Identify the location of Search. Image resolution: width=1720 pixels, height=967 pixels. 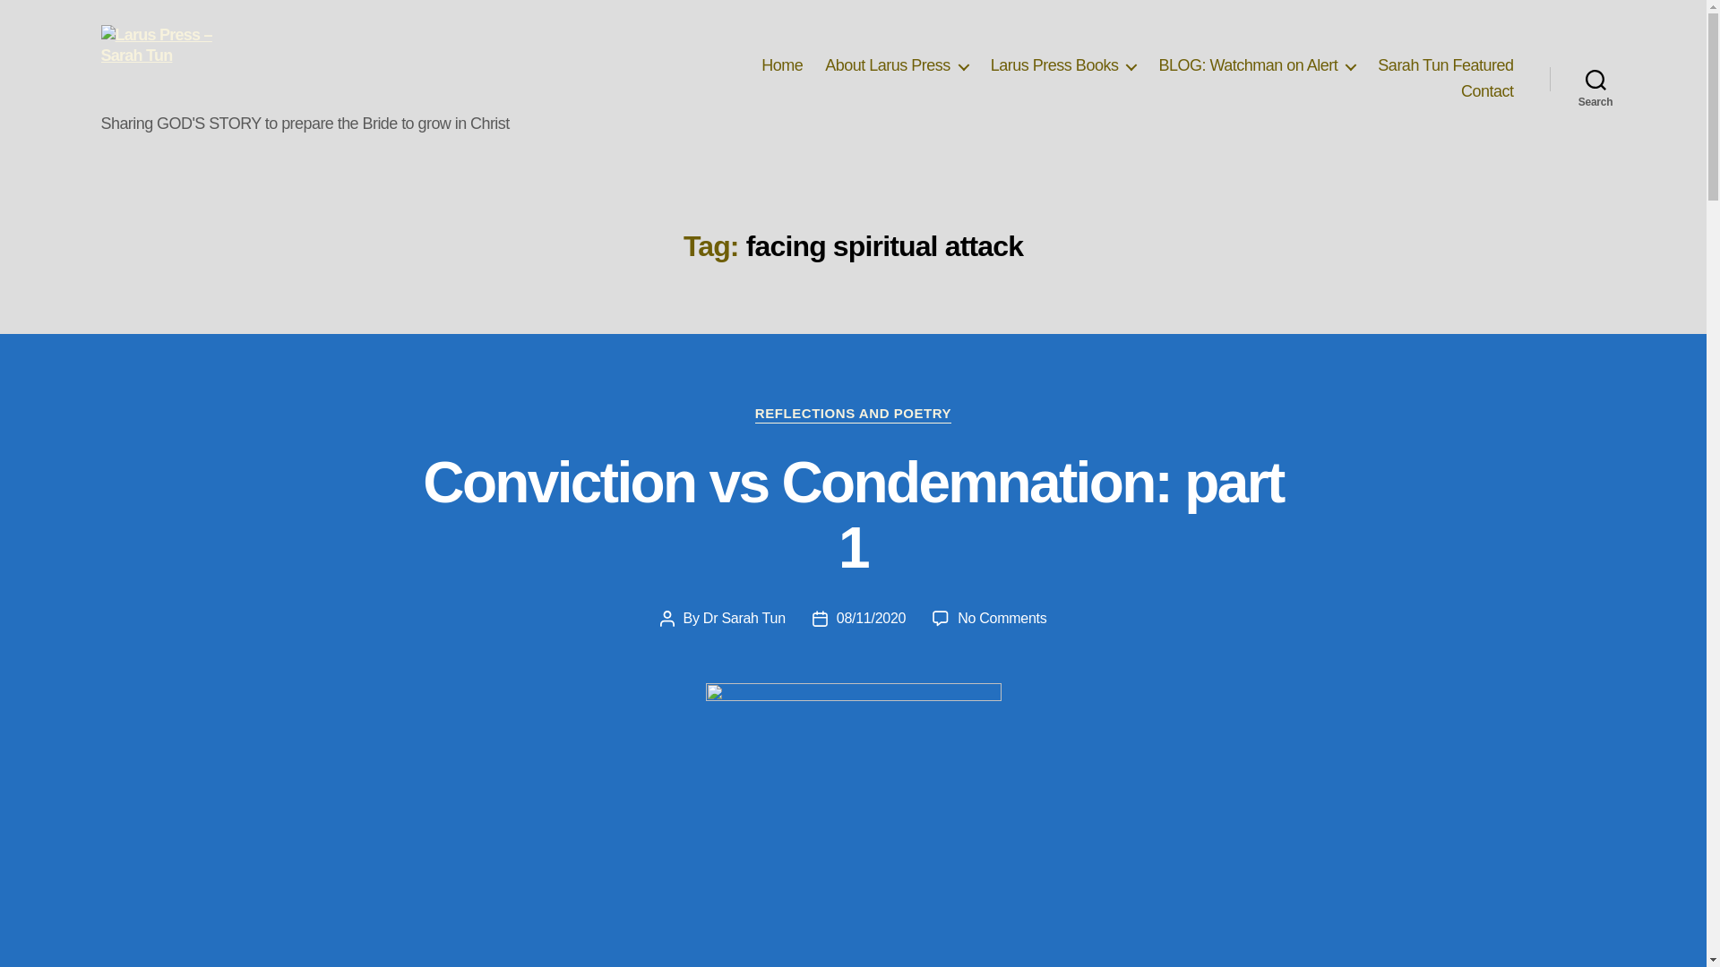
(1595, 79).